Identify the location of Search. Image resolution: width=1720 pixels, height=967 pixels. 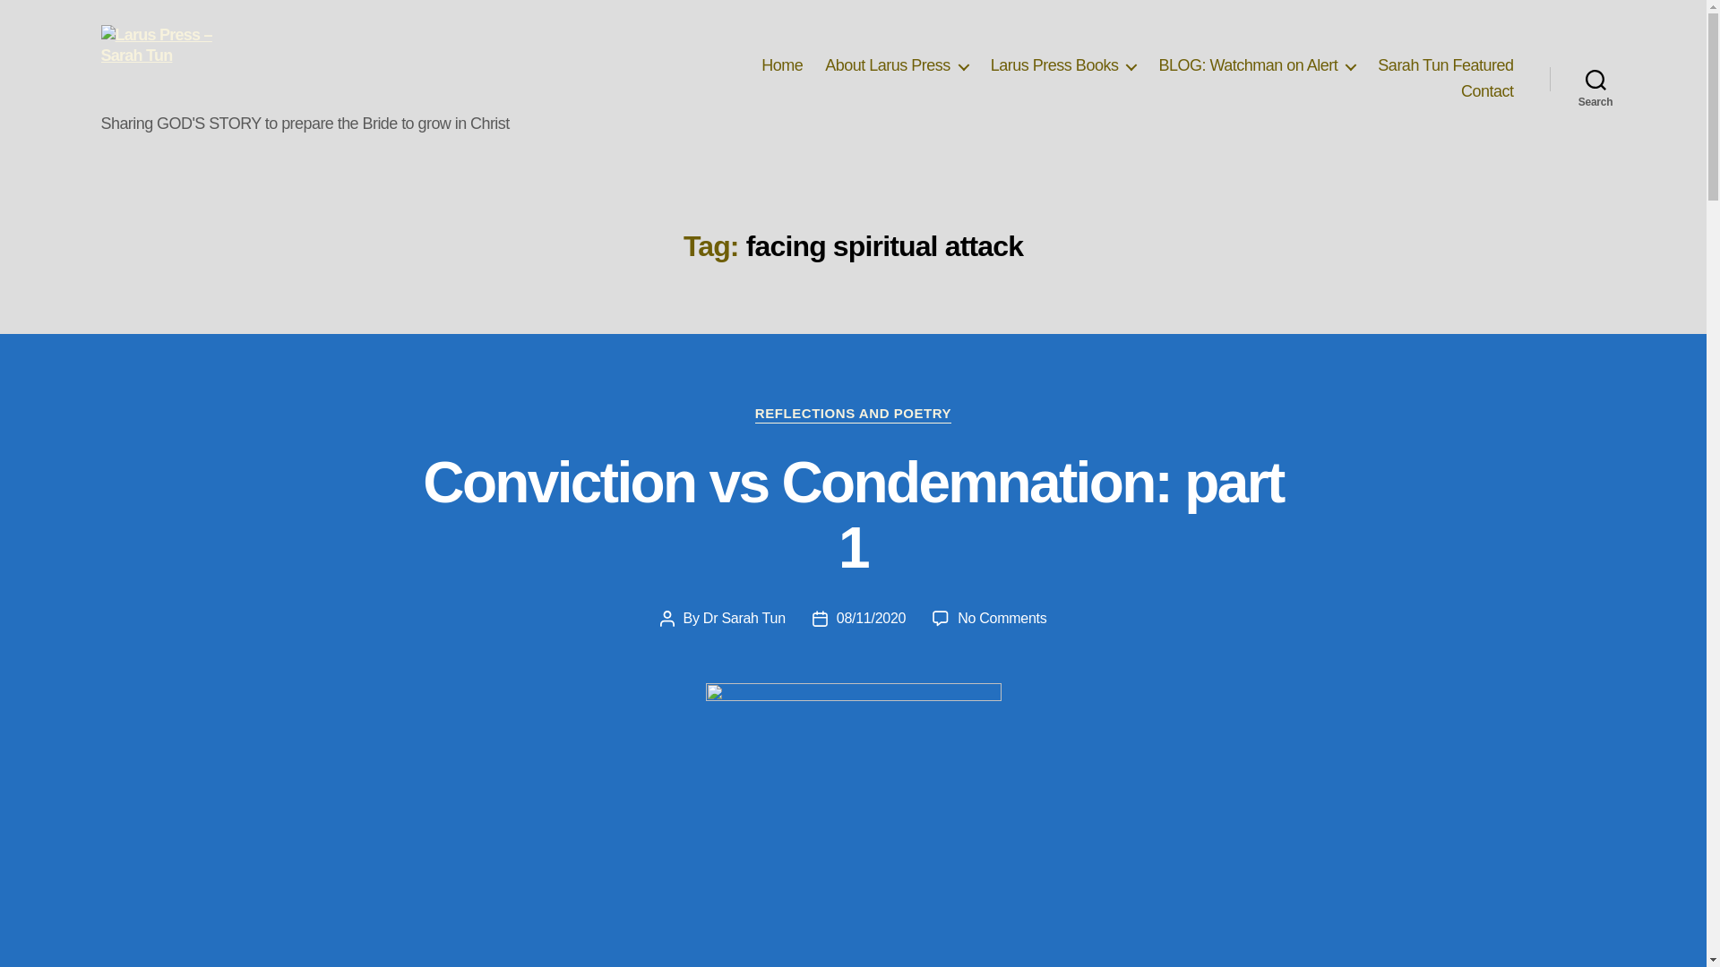
(1595, 79).